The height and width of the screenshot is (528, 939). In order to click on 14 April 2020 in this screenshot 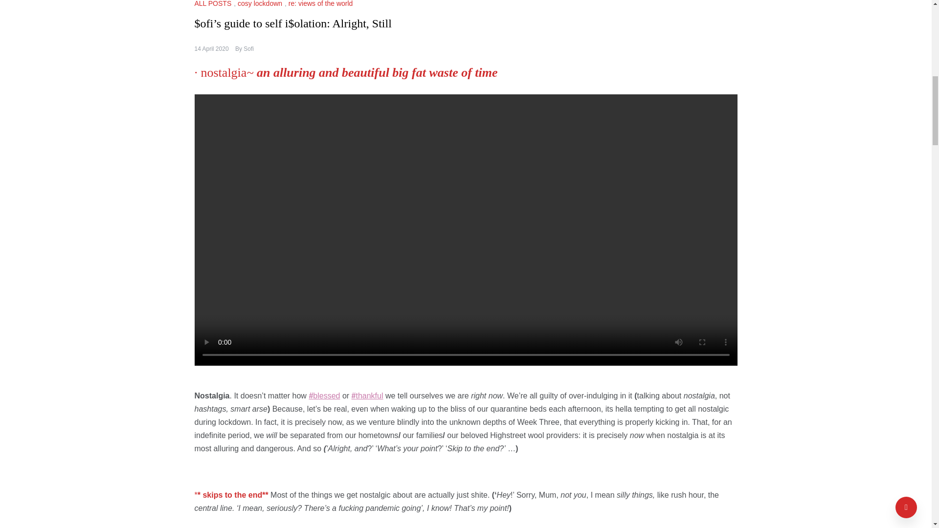, I will do `click(211, 48)`.